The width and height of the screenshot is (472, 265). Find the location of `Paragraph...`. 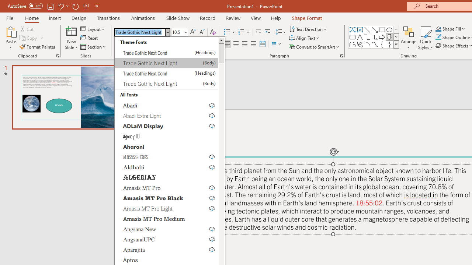

Paragraph... is located at coordinates (341, 56).